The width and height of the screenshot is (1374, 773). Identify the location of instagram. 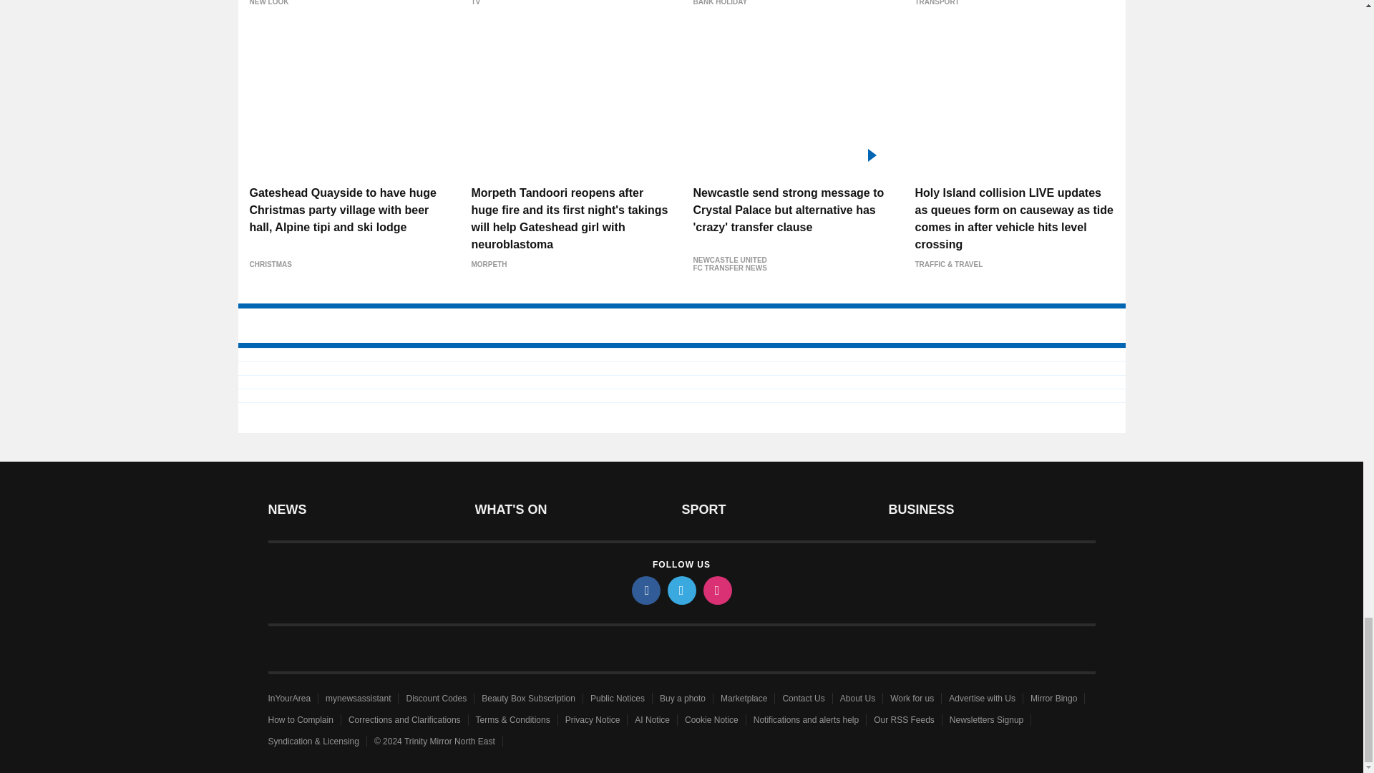
(716, 590).